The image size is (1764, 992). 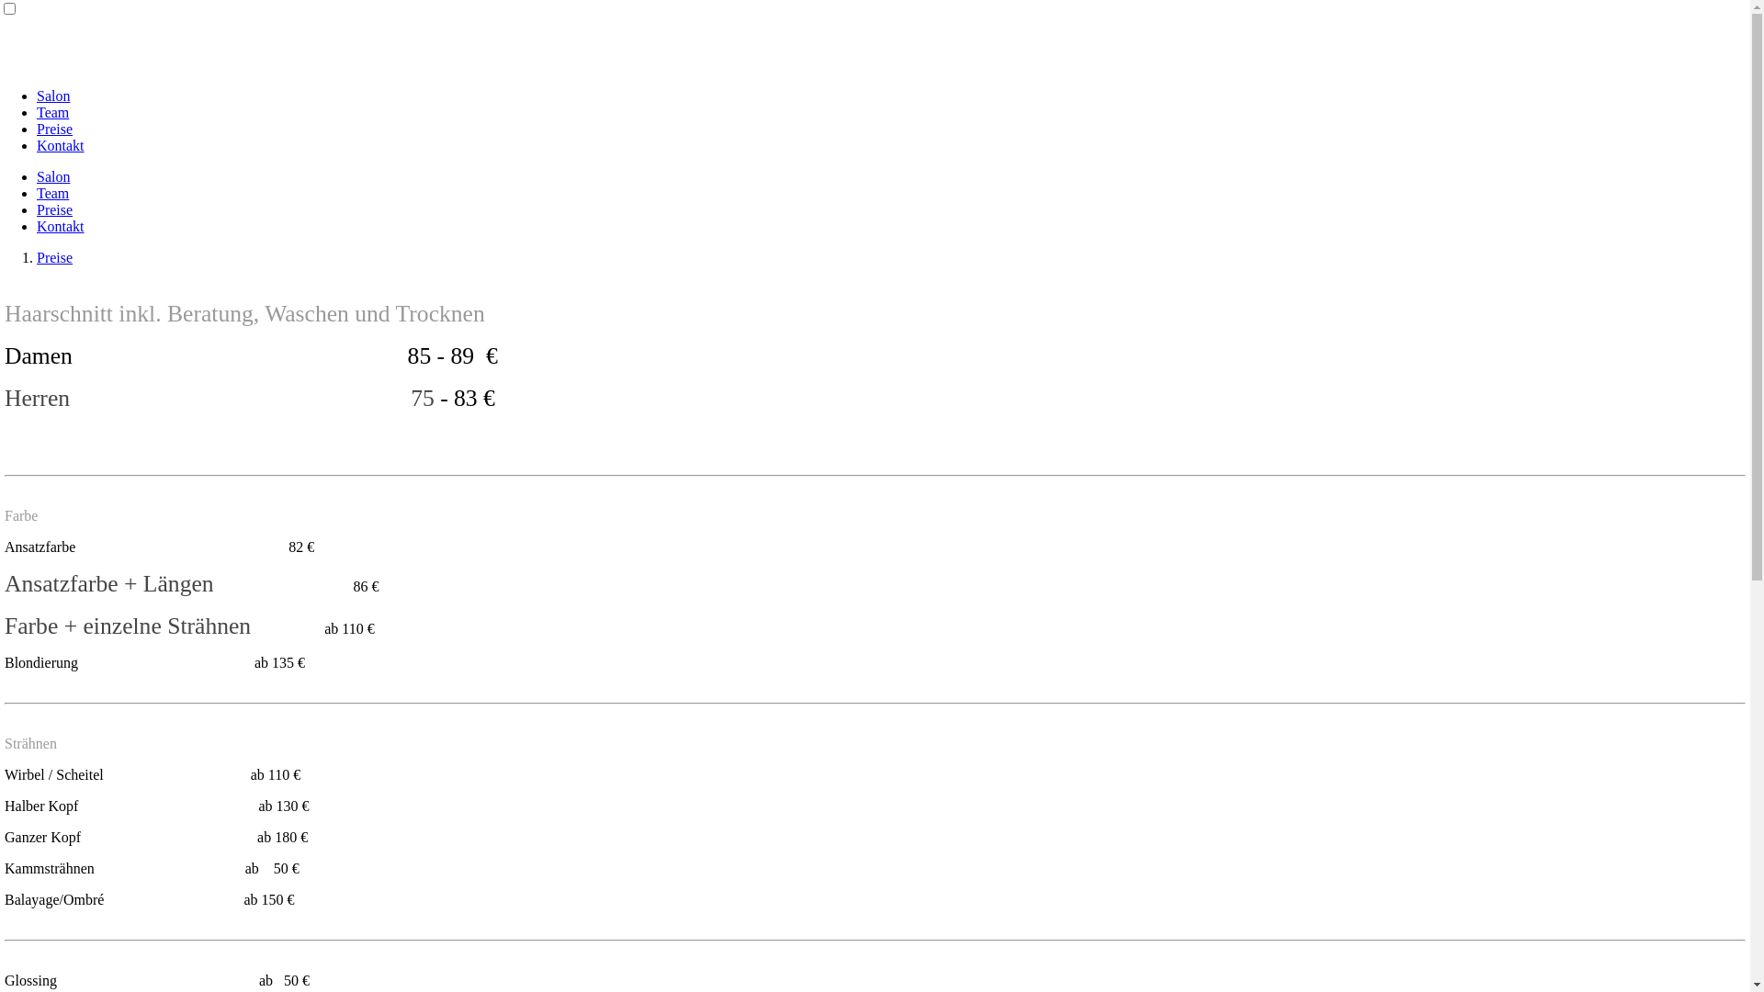 I want to click on Preise, so click(x=55, y=209).